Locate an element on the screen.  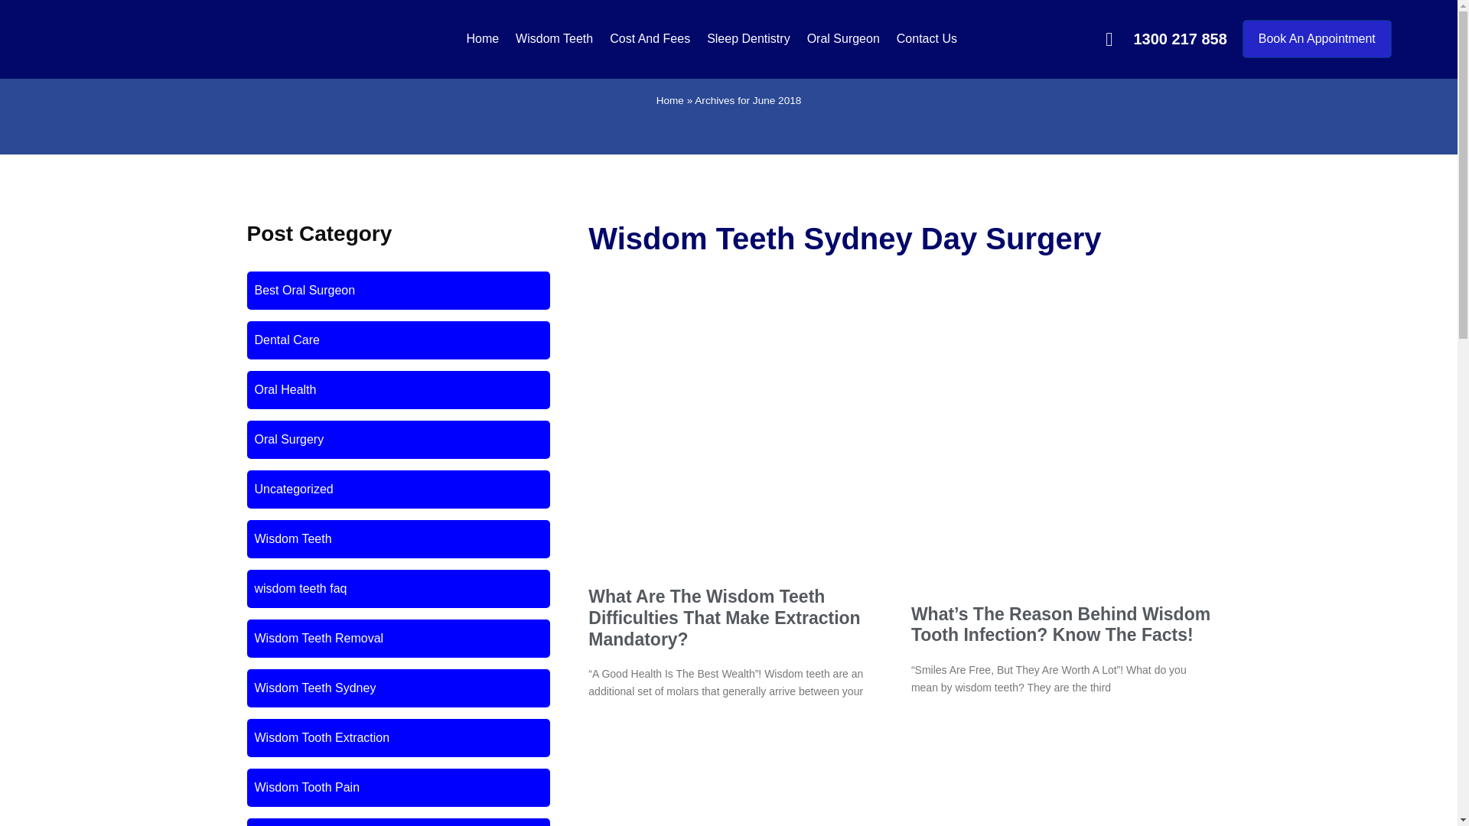
Uncategorized is located at coordinates (294, 489).